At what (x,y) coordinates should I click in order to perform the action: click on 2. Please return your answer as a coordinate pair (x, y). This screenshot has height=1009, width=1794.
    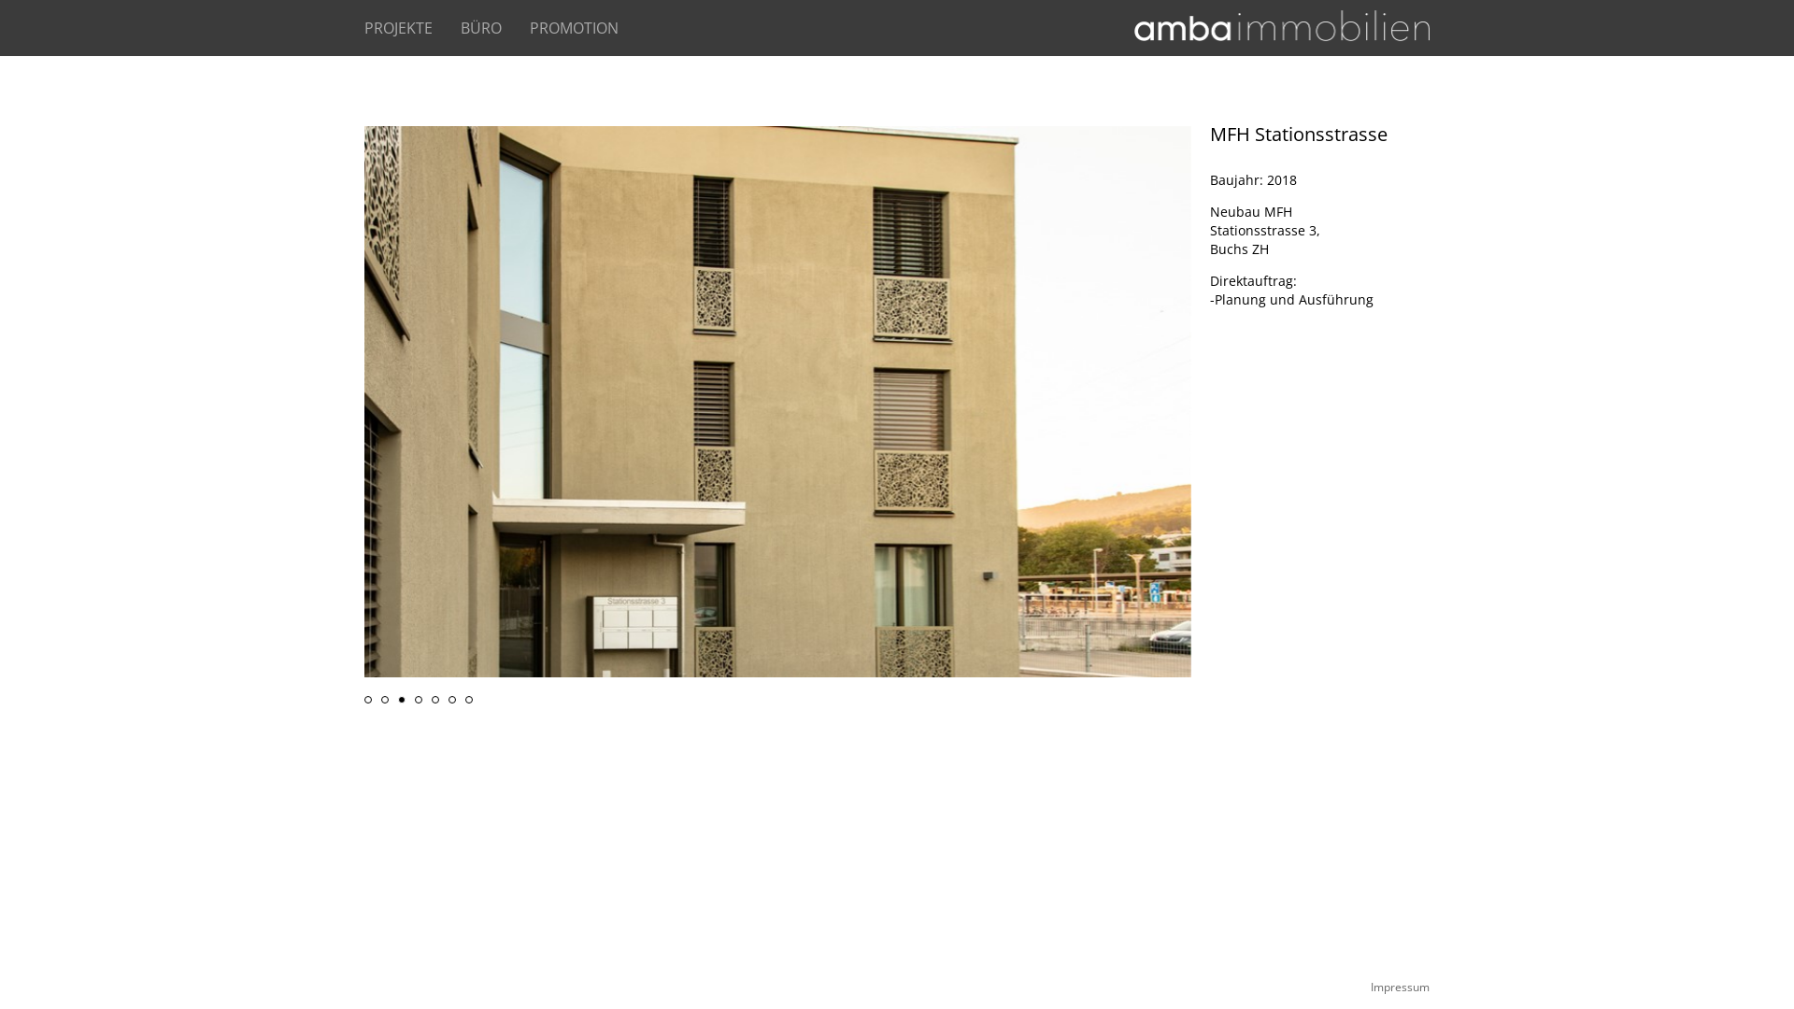
    Looking at the image, I should click on (385, 700).